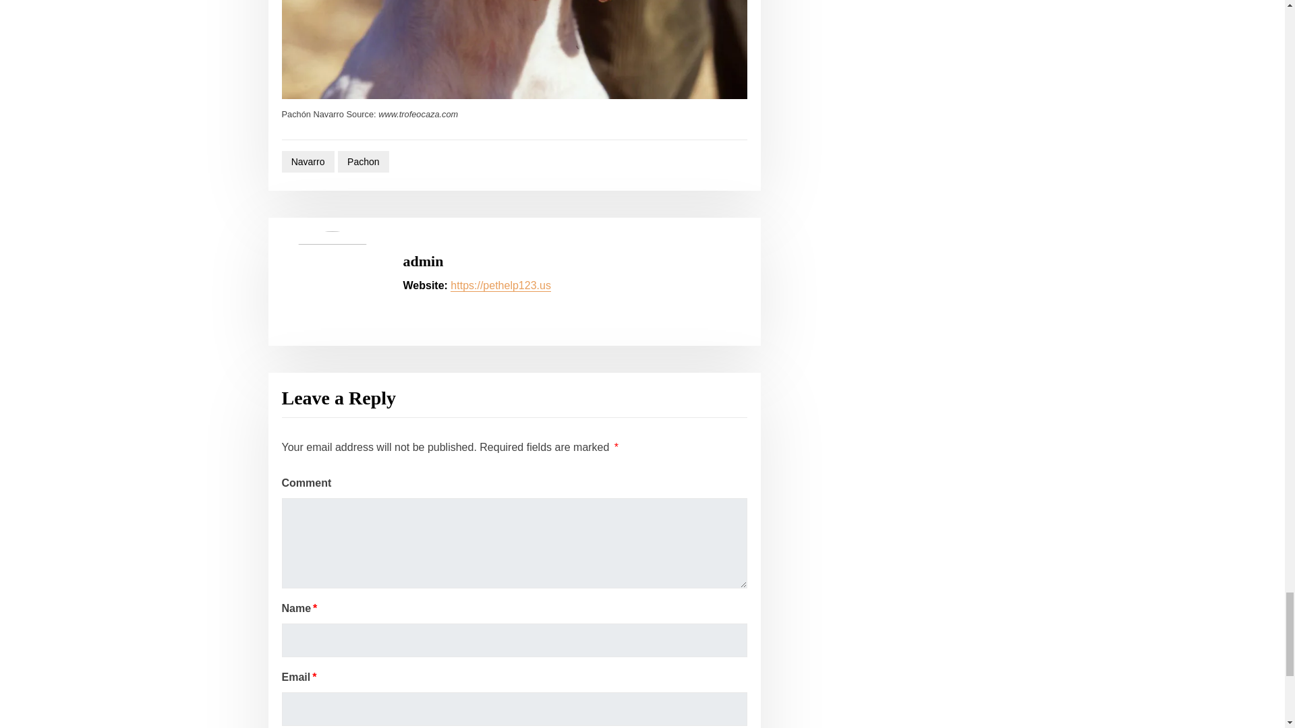 The width and height of the screenshot is (1295, 728). What do you see at coordinates (424, 260) in the screenshot?
I see `admin` at bounding box center [424, 260].